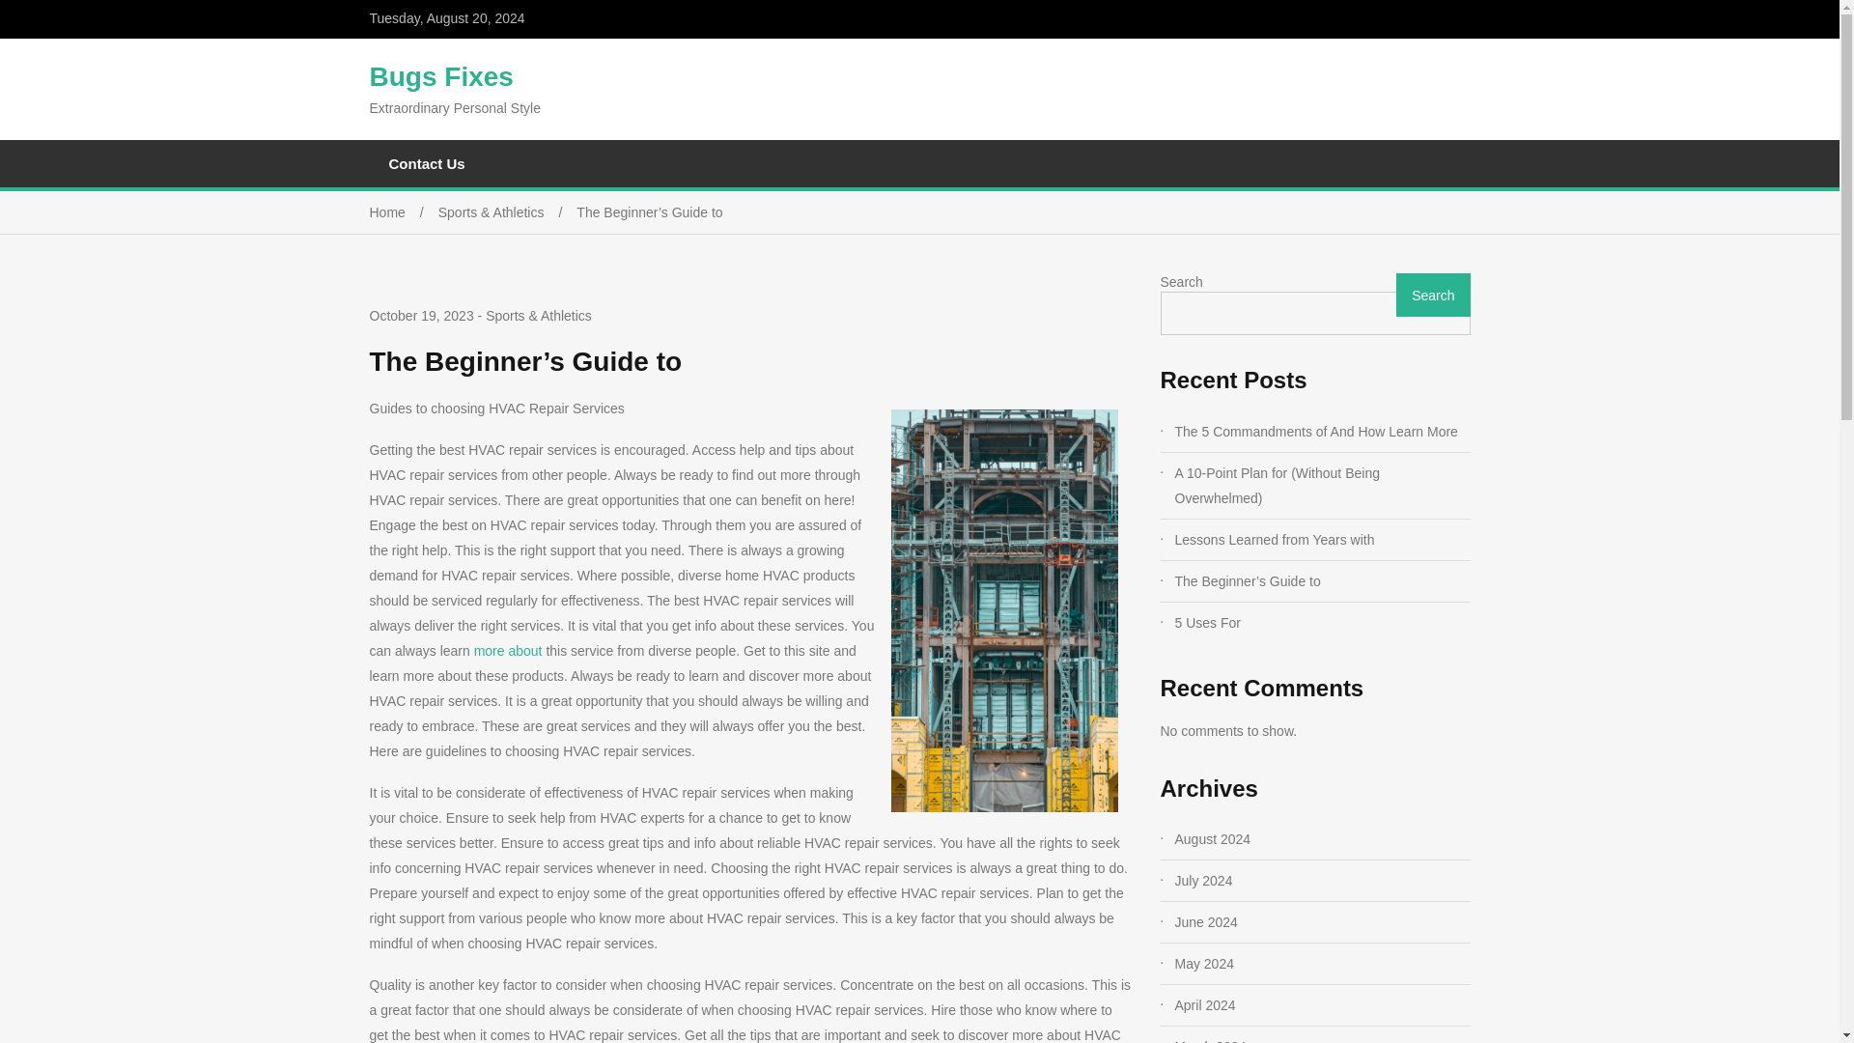 Image resolution: width=1854 pixels, height=1043 pixels. What do you see at coordinates (508, 651) in the screenshot?
I see `more about` at bounding box center [508, 651].